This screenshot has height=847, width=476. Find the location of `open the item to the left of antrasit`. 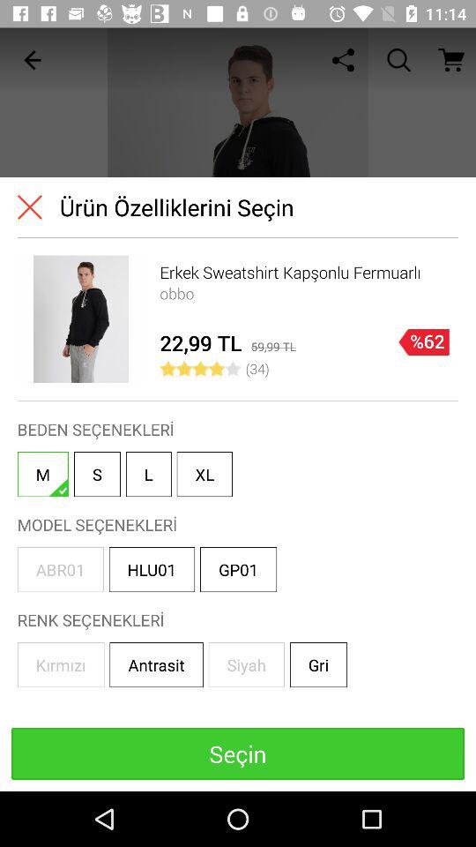

open the item to the left of antrasit is located at coordinates (60, 665).